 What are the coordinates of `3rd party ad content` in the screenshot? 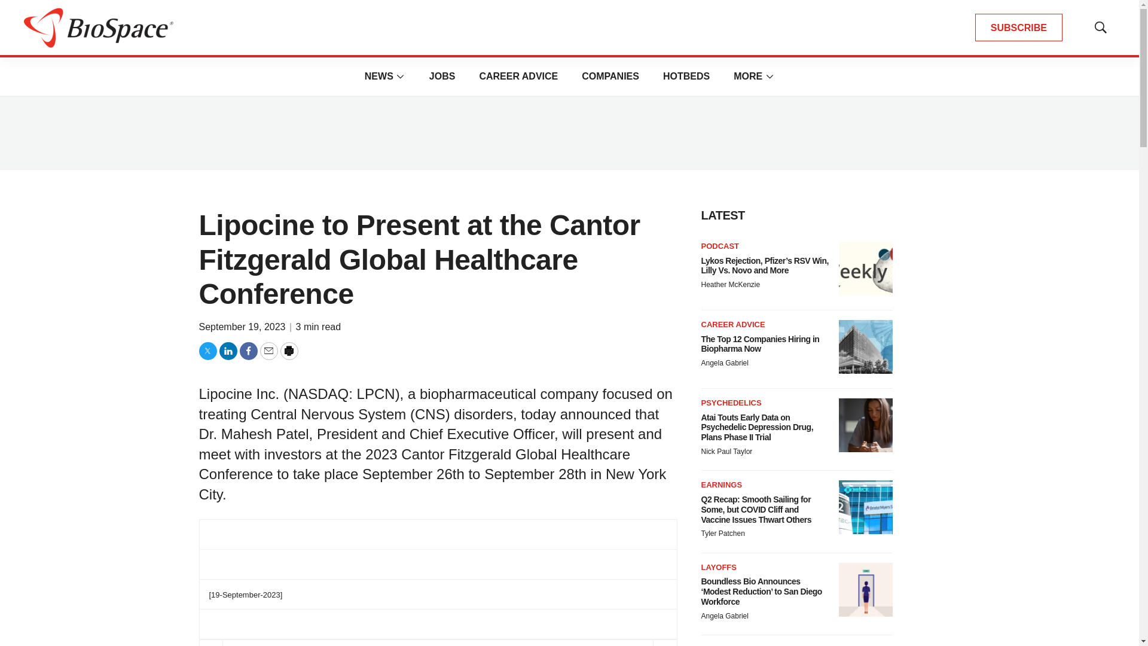 It's located at (569, 133).